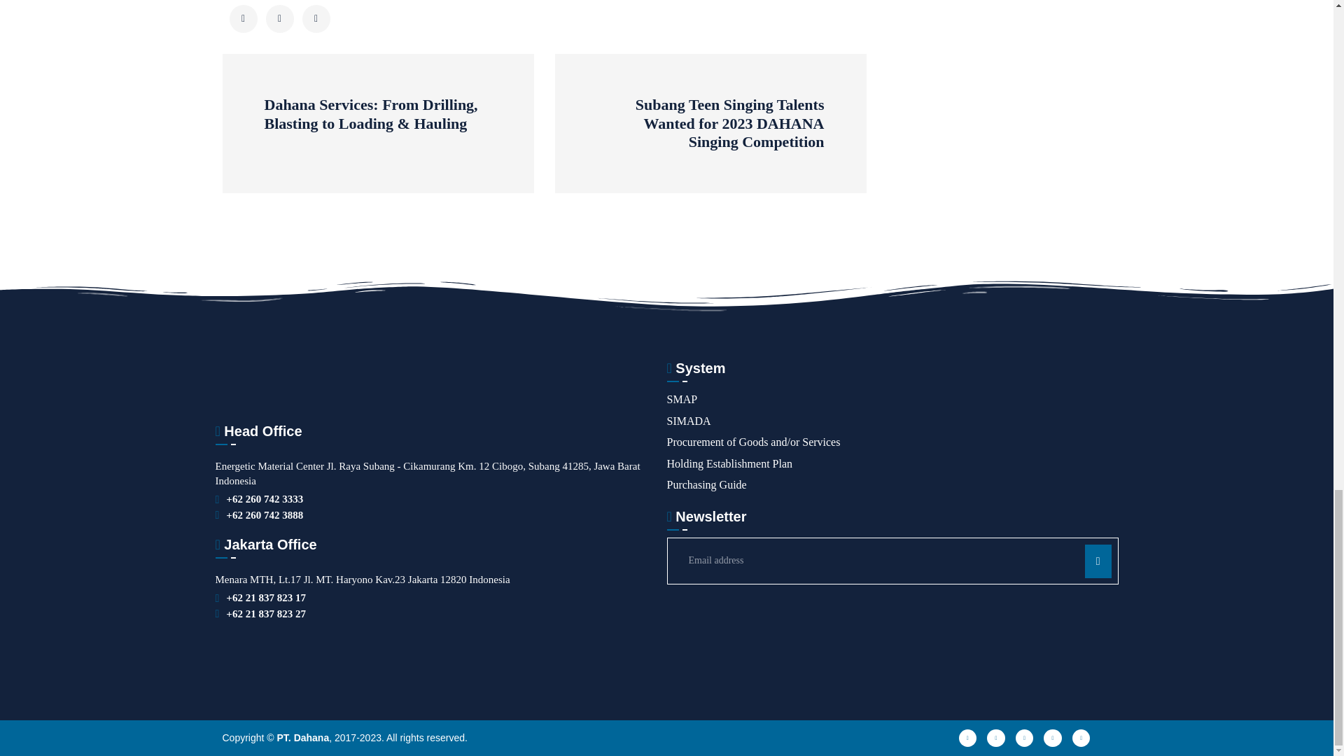  What do you see at coordinates (266, 598) in the screenshot?
I see `address` at bounding box center [266, 598].